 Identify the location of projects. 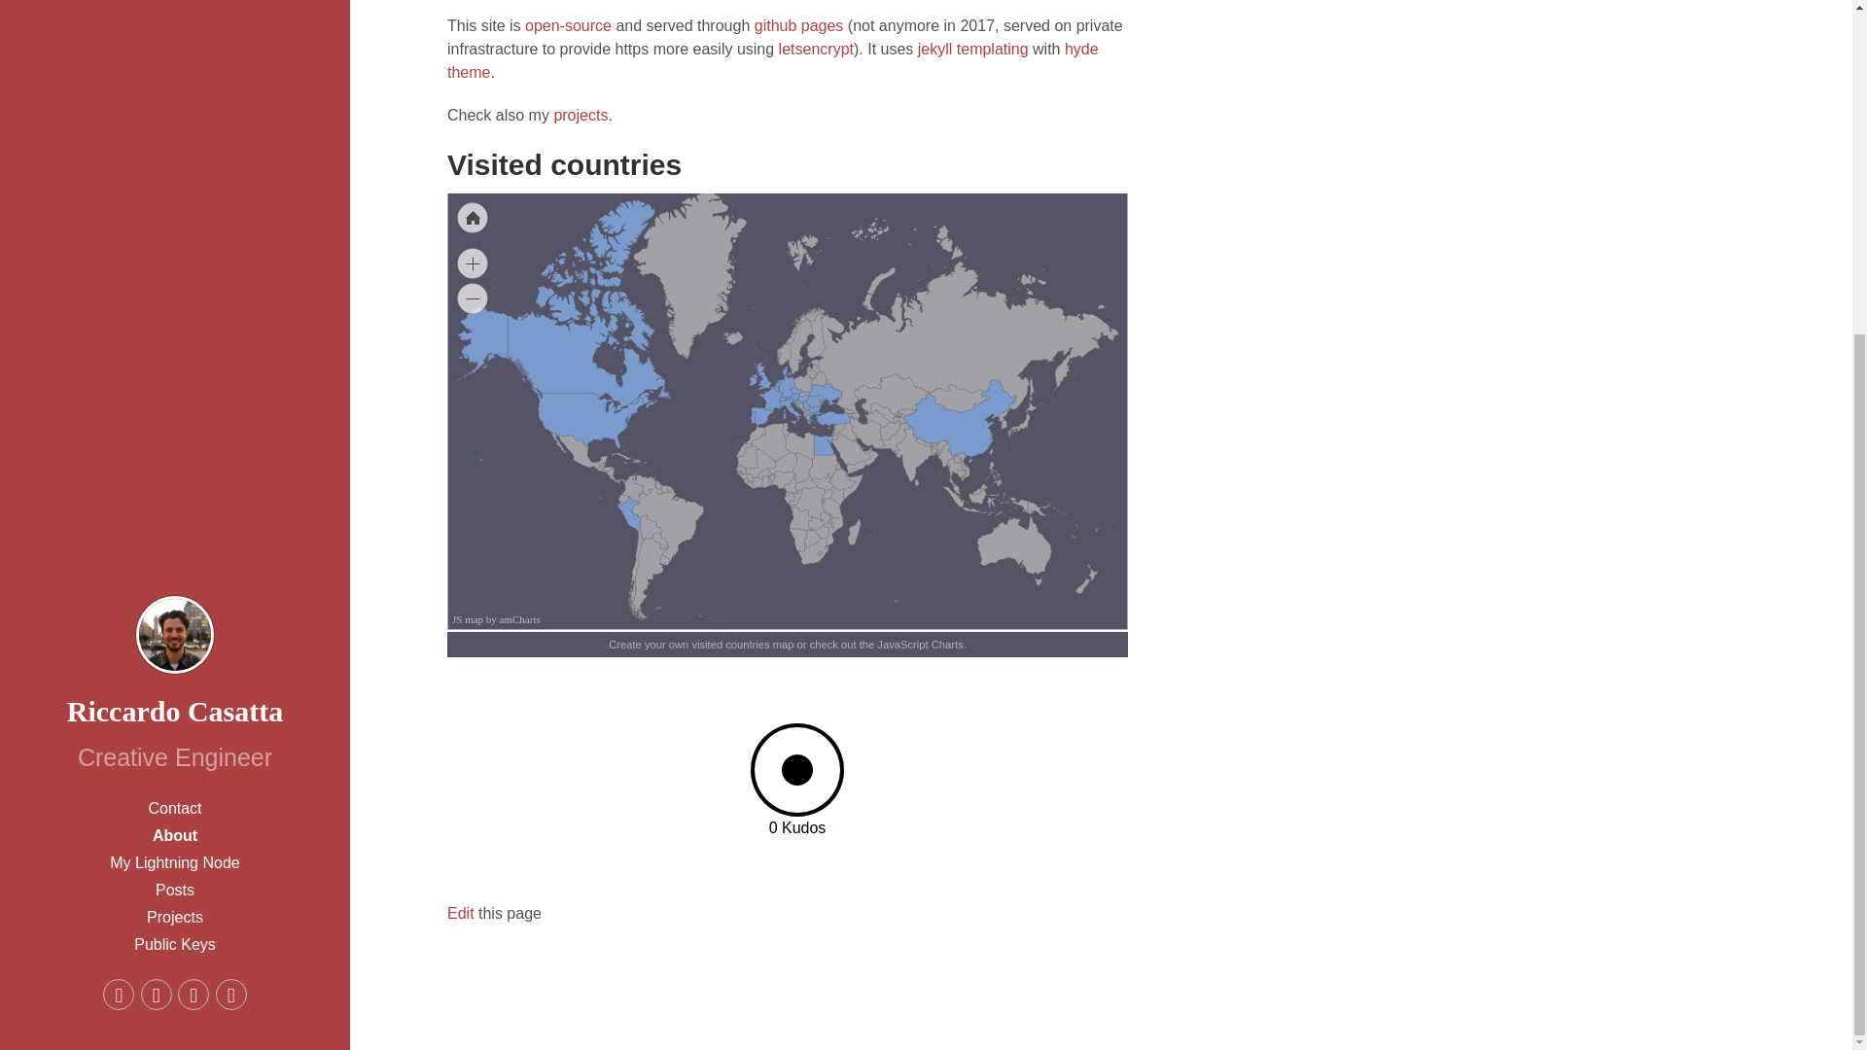
(580, 115).